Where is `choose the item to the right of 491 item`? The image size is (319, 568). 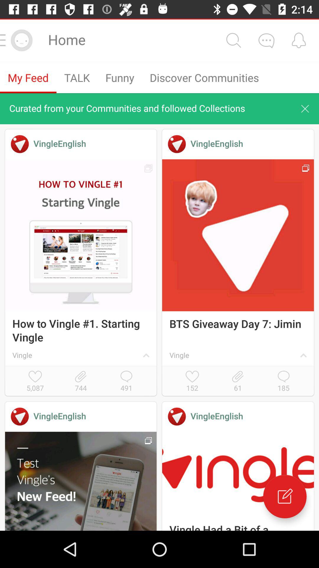
choose the item to the right of 491 item is located at coordinates (192, 382).